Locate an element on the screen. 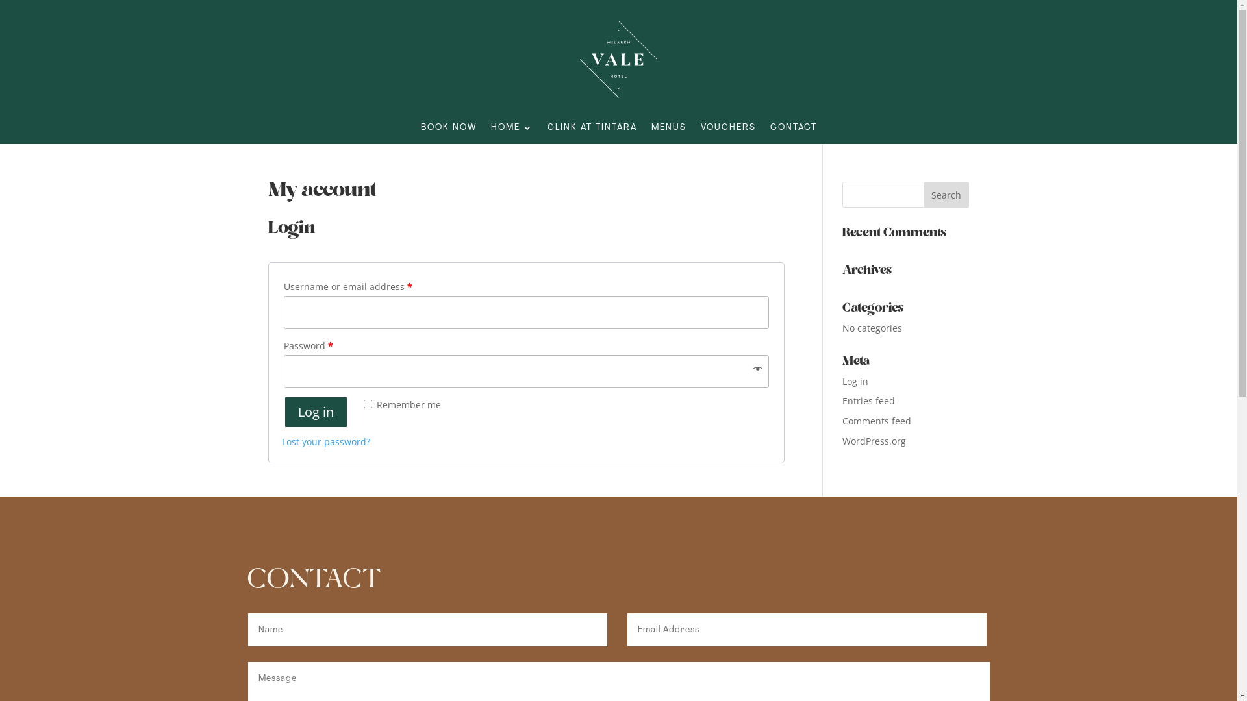 The width and height of the screenshot is (1247, 701). MENUS is located at coordinates (668, 130).